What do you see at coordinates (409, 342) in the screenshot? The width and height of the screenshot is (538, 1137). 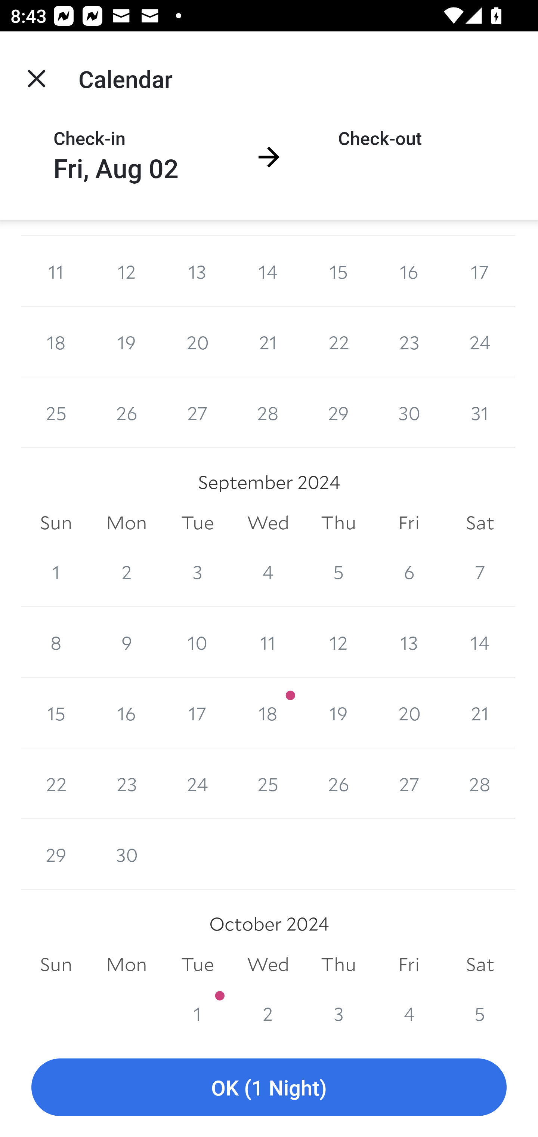 I see `23 23 August 2024` at bounding box center [409, 342].